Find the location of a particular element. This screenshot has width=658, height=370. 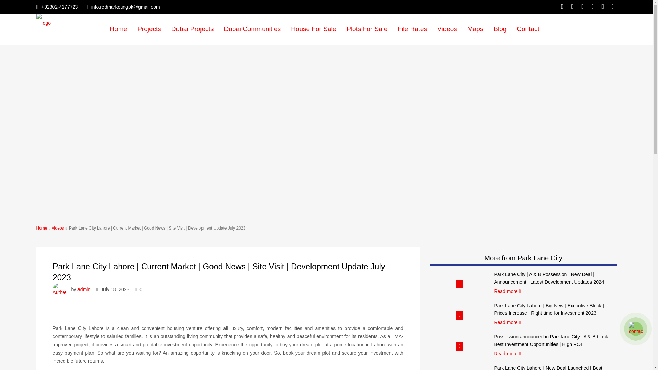

Videos is located at coordinates (447, 29).